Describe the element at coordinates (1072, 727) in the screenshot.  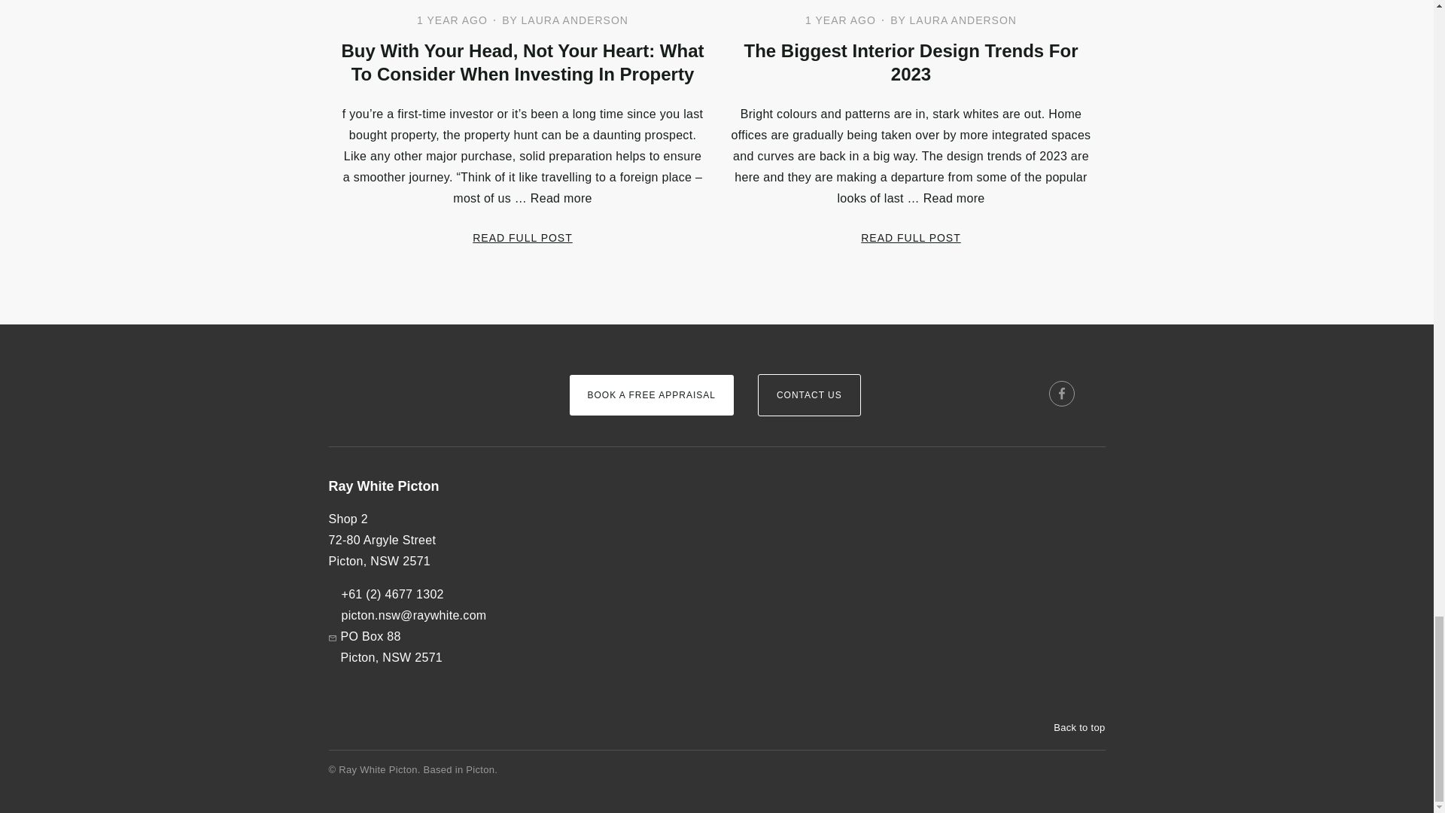
I see `Back to top` at that location.